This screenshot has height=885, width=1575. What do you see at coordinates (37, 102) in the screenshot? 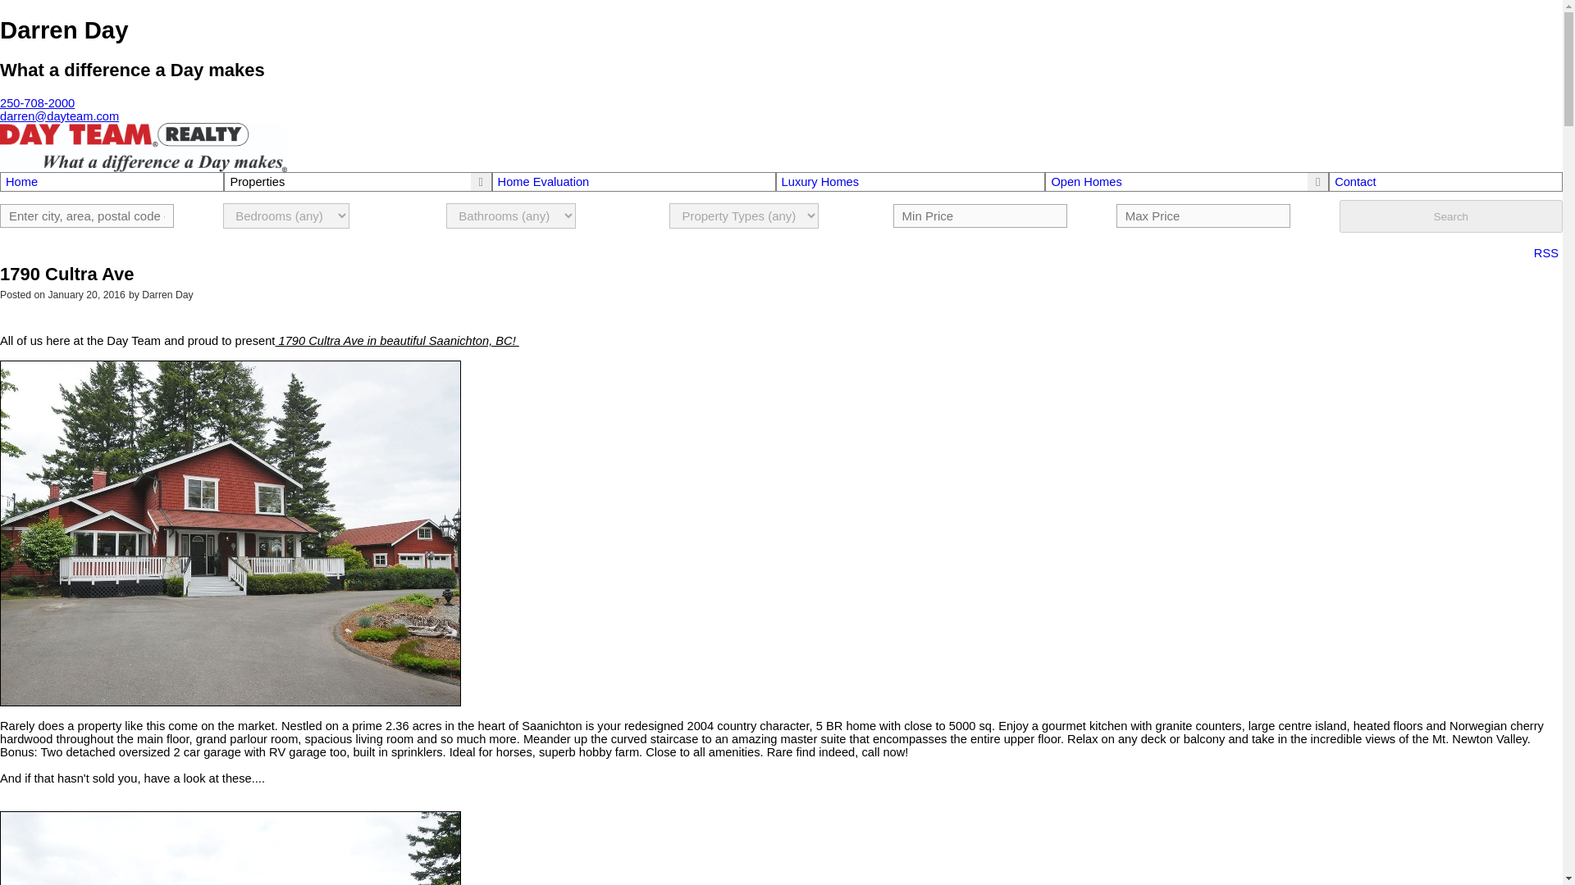
I see `250-708-2000` at bounding box center [37, 102].